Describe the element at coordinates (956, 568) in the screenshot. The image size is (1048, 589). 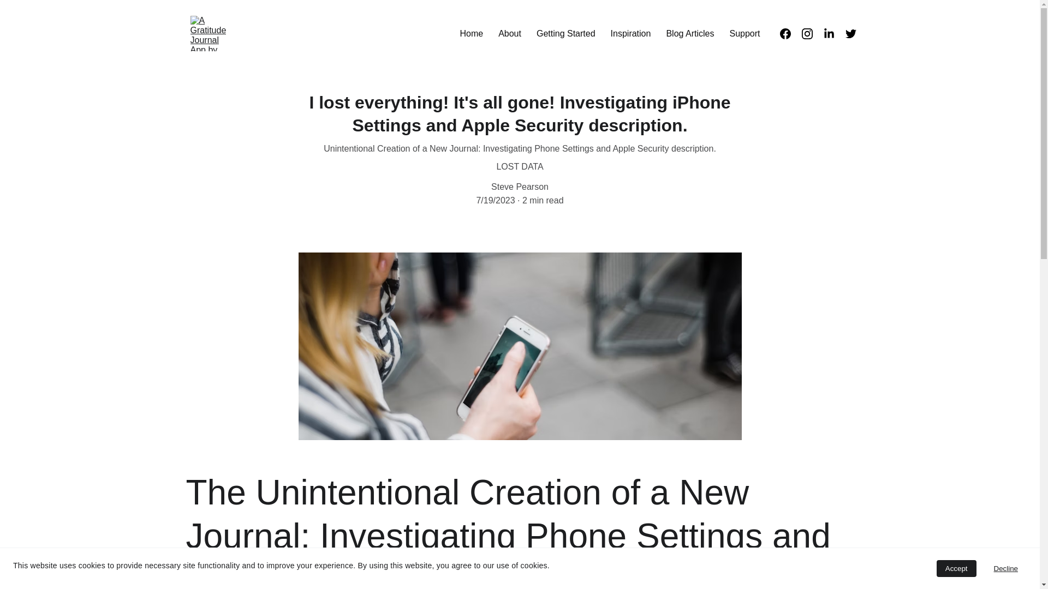
I see `Accept` at that location.